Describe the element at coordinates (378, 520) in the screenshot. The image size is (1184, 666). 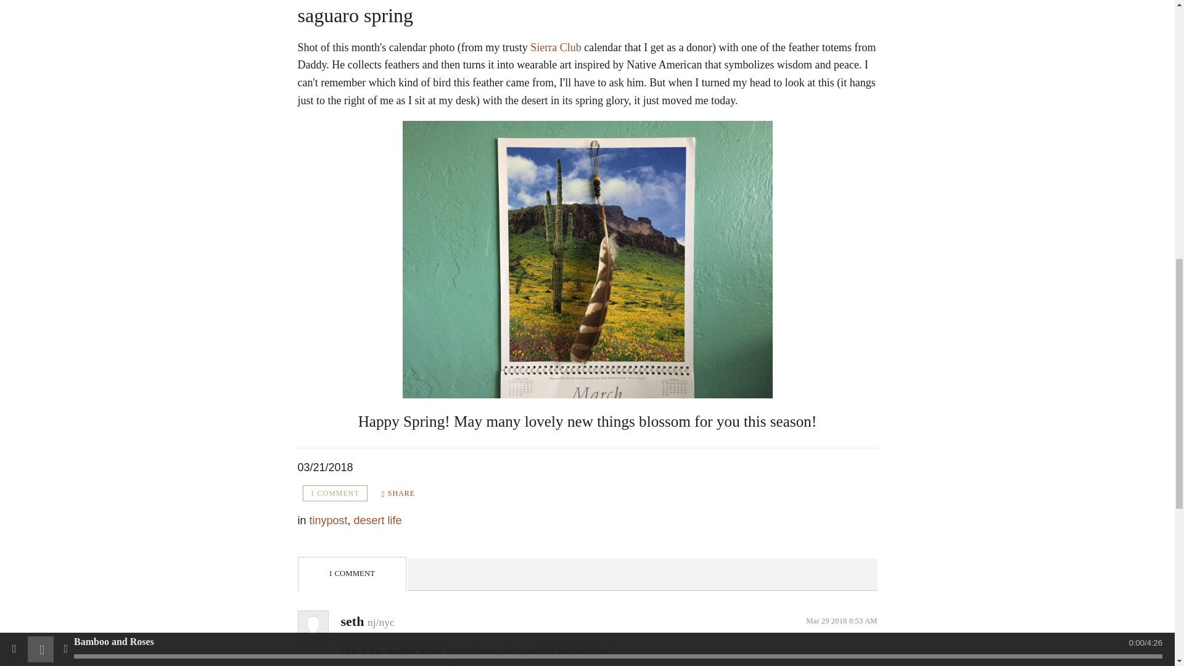
I see `desert life` at that location.